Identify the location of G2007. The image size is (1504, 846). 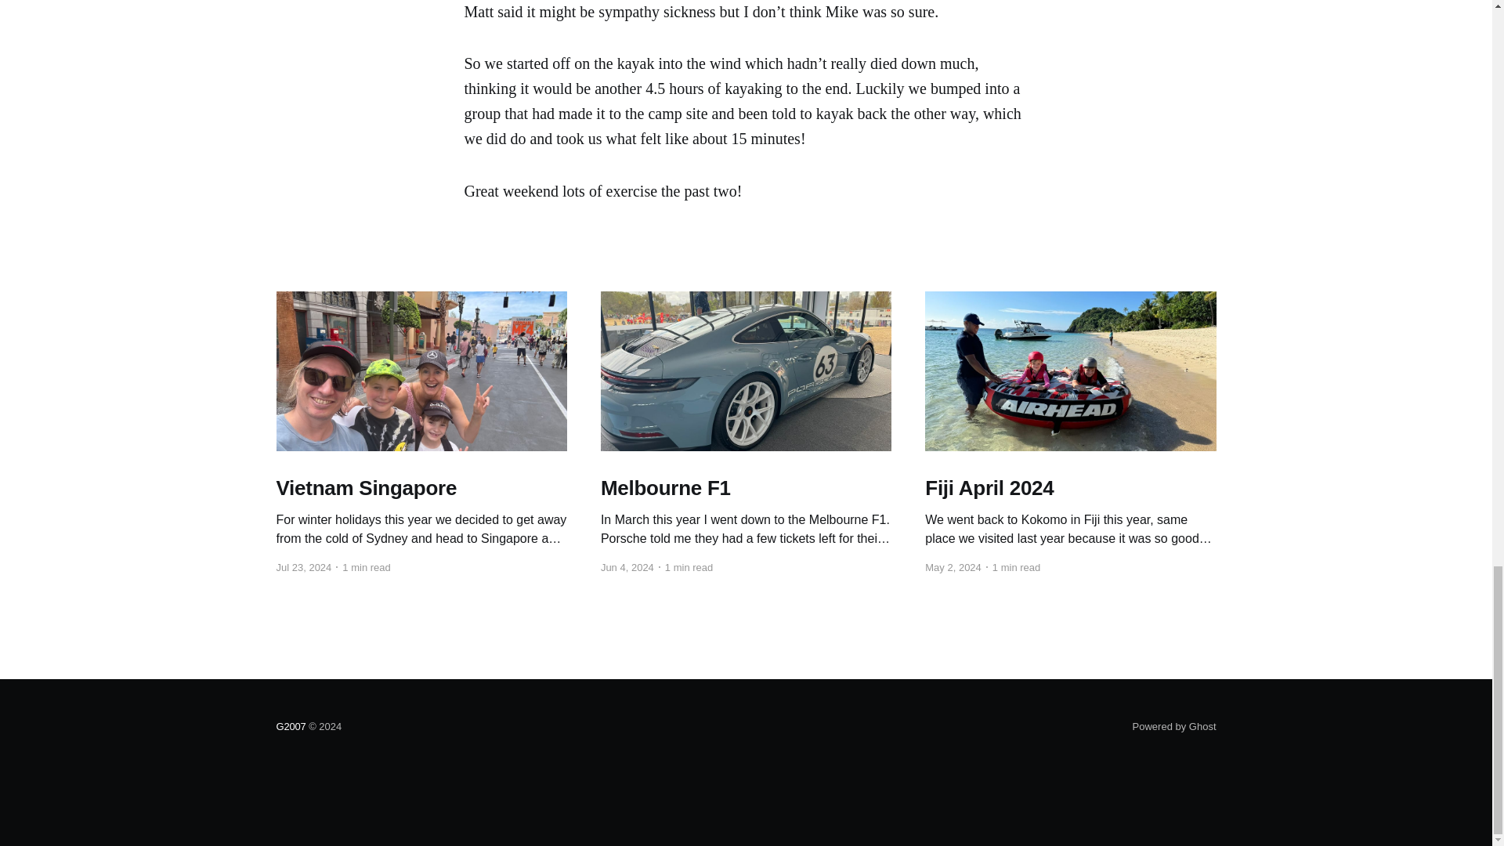
(290, 727).